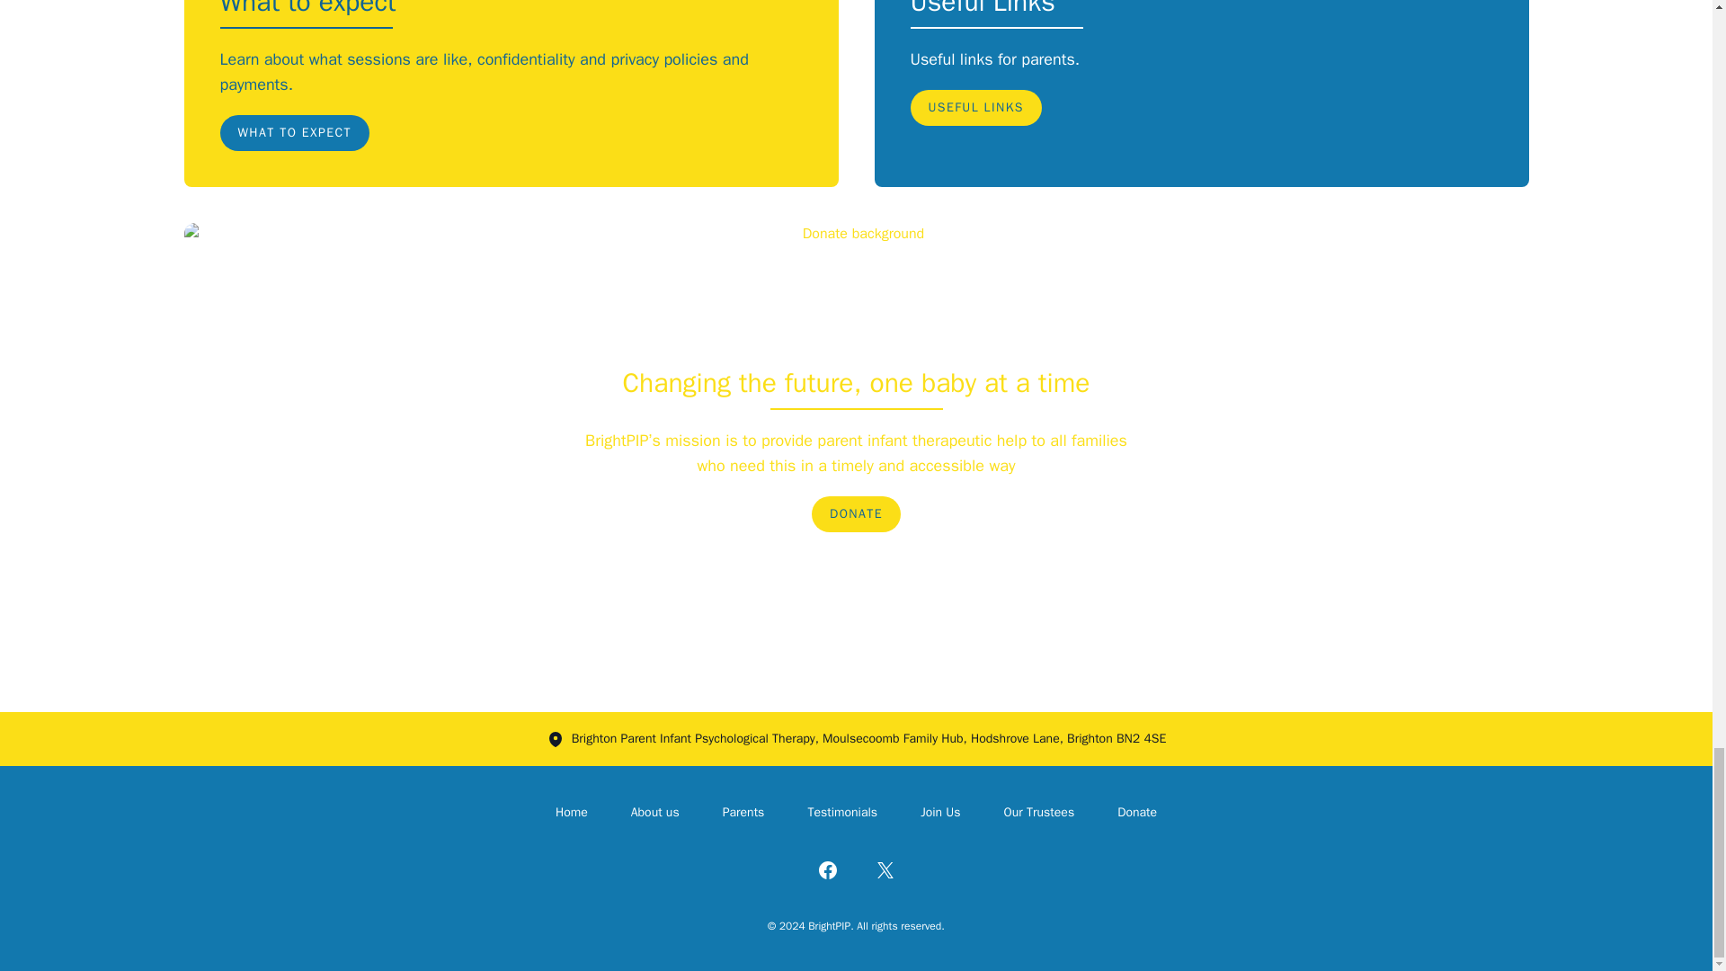 This screenshot has height=971, width=1726. I want to click on Facebook, so click(827, 869).